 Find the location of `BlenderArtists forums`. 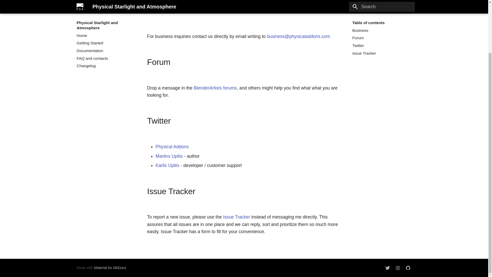

BlenderArtists forums is located at coordinates (215, 88).